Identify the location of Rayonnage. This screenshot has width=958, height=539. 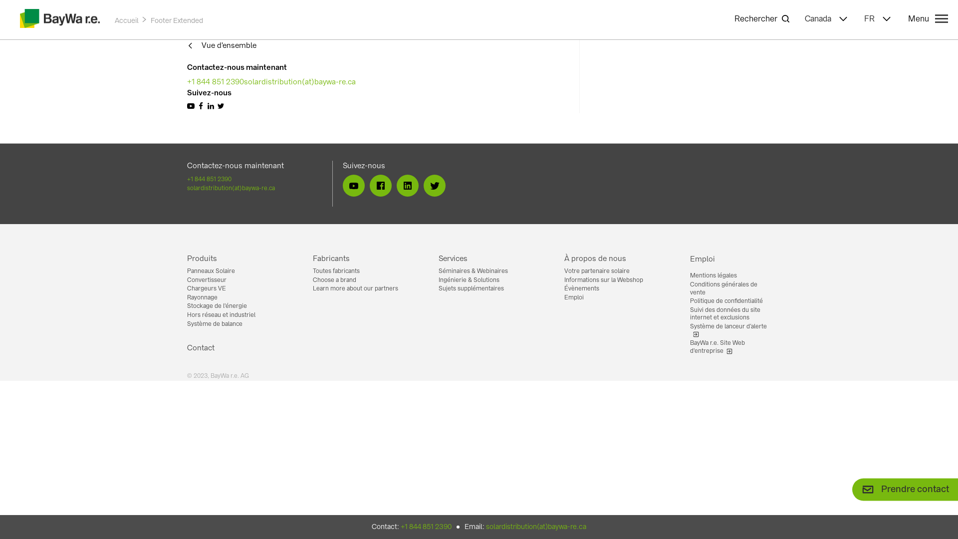
(240, 298).